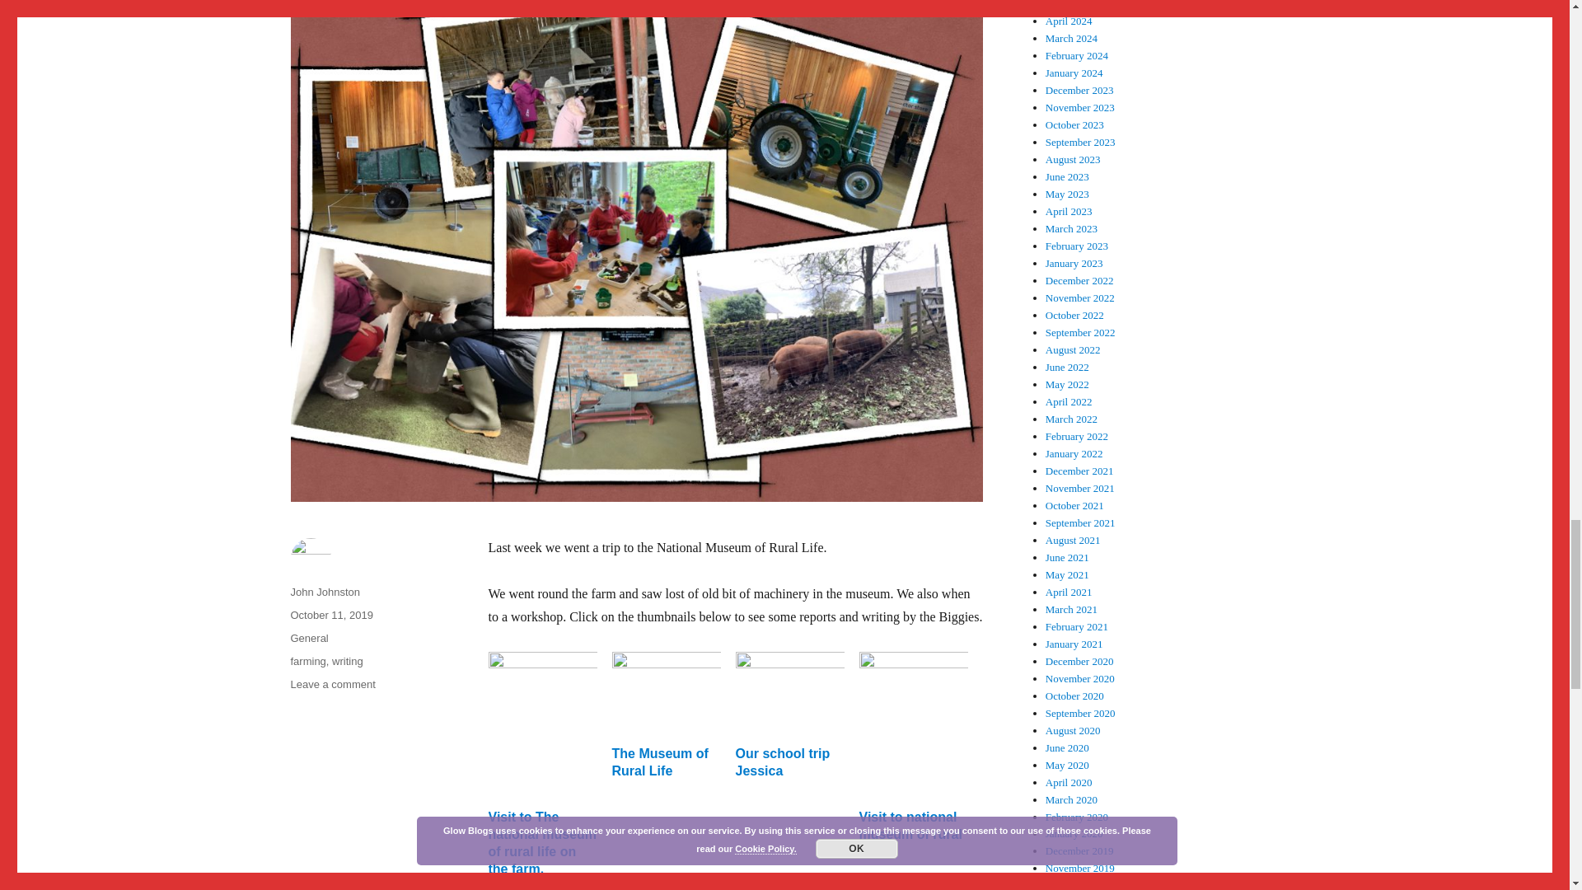 This screenshot has height=890, width=1582. Describe the element at coordinates (541, 842) in the screenshot. I see `Visit to The national museum of rural life on the farm.` at that location.